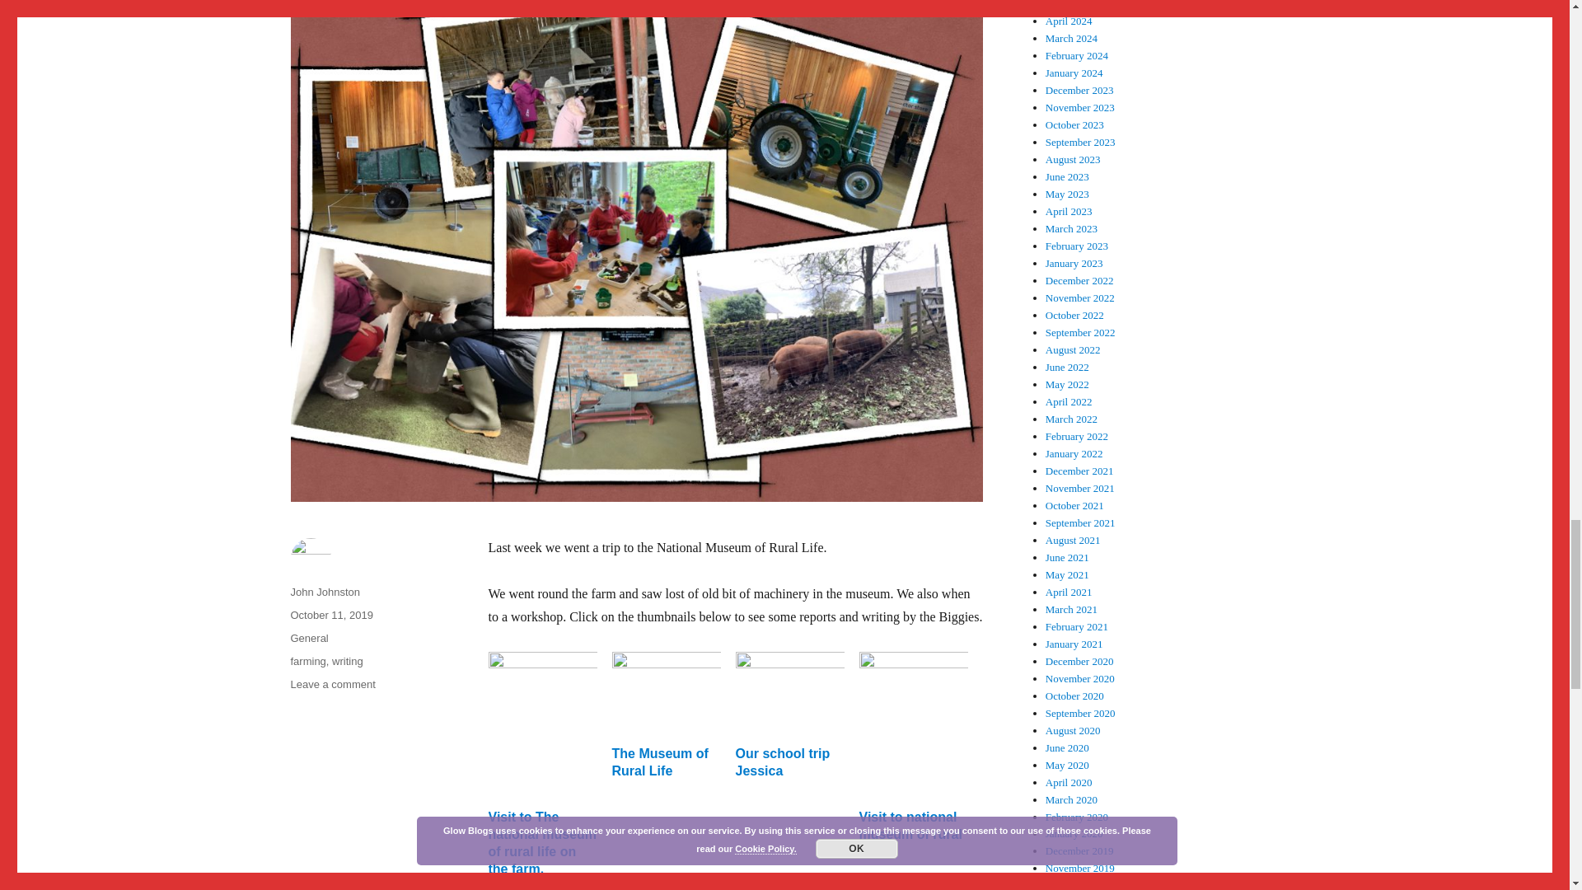 This screenshot has height=890, width=1582. Describe the element at coordinates (541, 842) in the screenshot. I see `Visit to The national museum of rural life on the farm.` at that location.